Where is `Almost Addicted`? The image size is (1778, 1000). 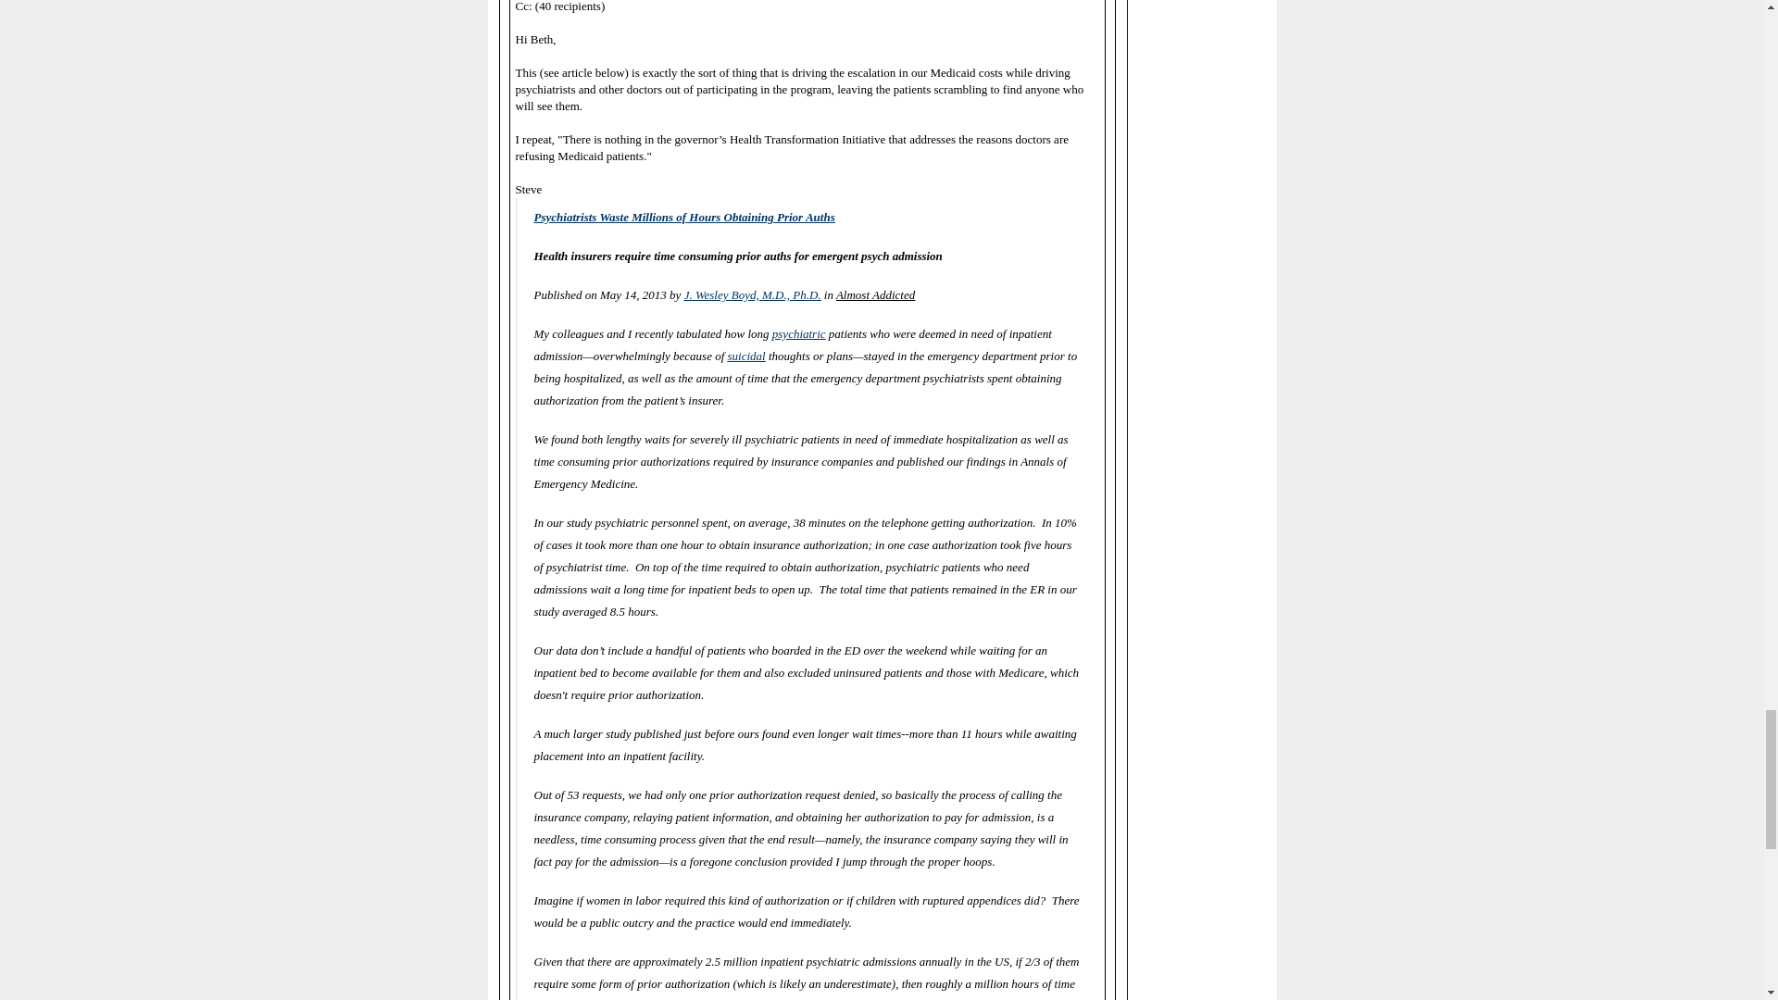 Almost Addicted is located at coordinates (875, 294).